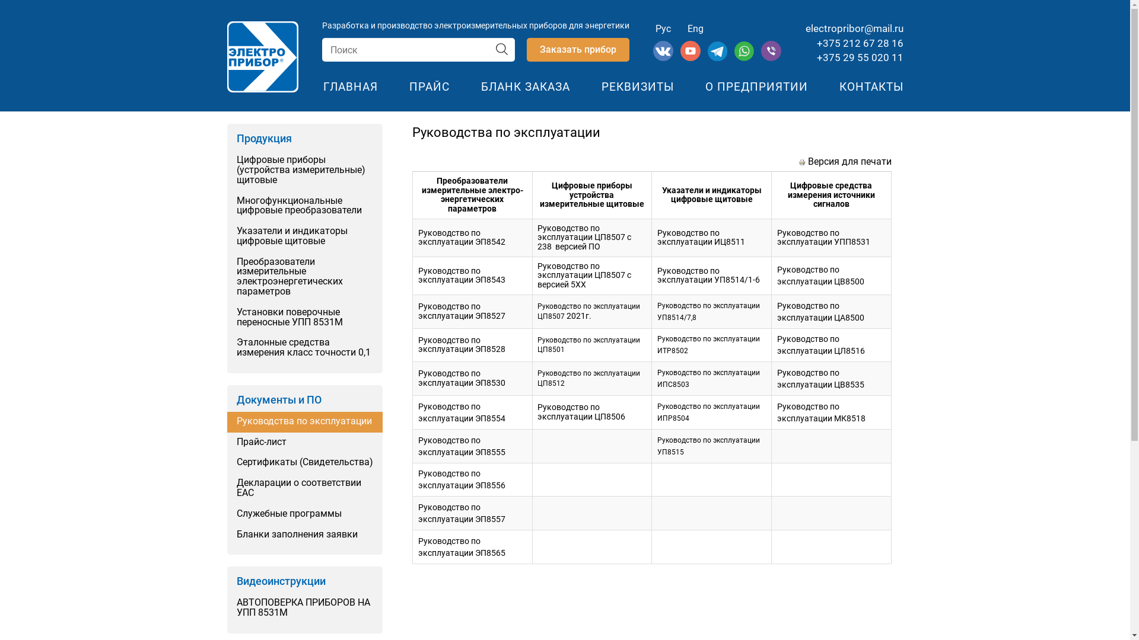 This screenshot has height=640, width=1139. I want to click on Viber, so click(771, 58).